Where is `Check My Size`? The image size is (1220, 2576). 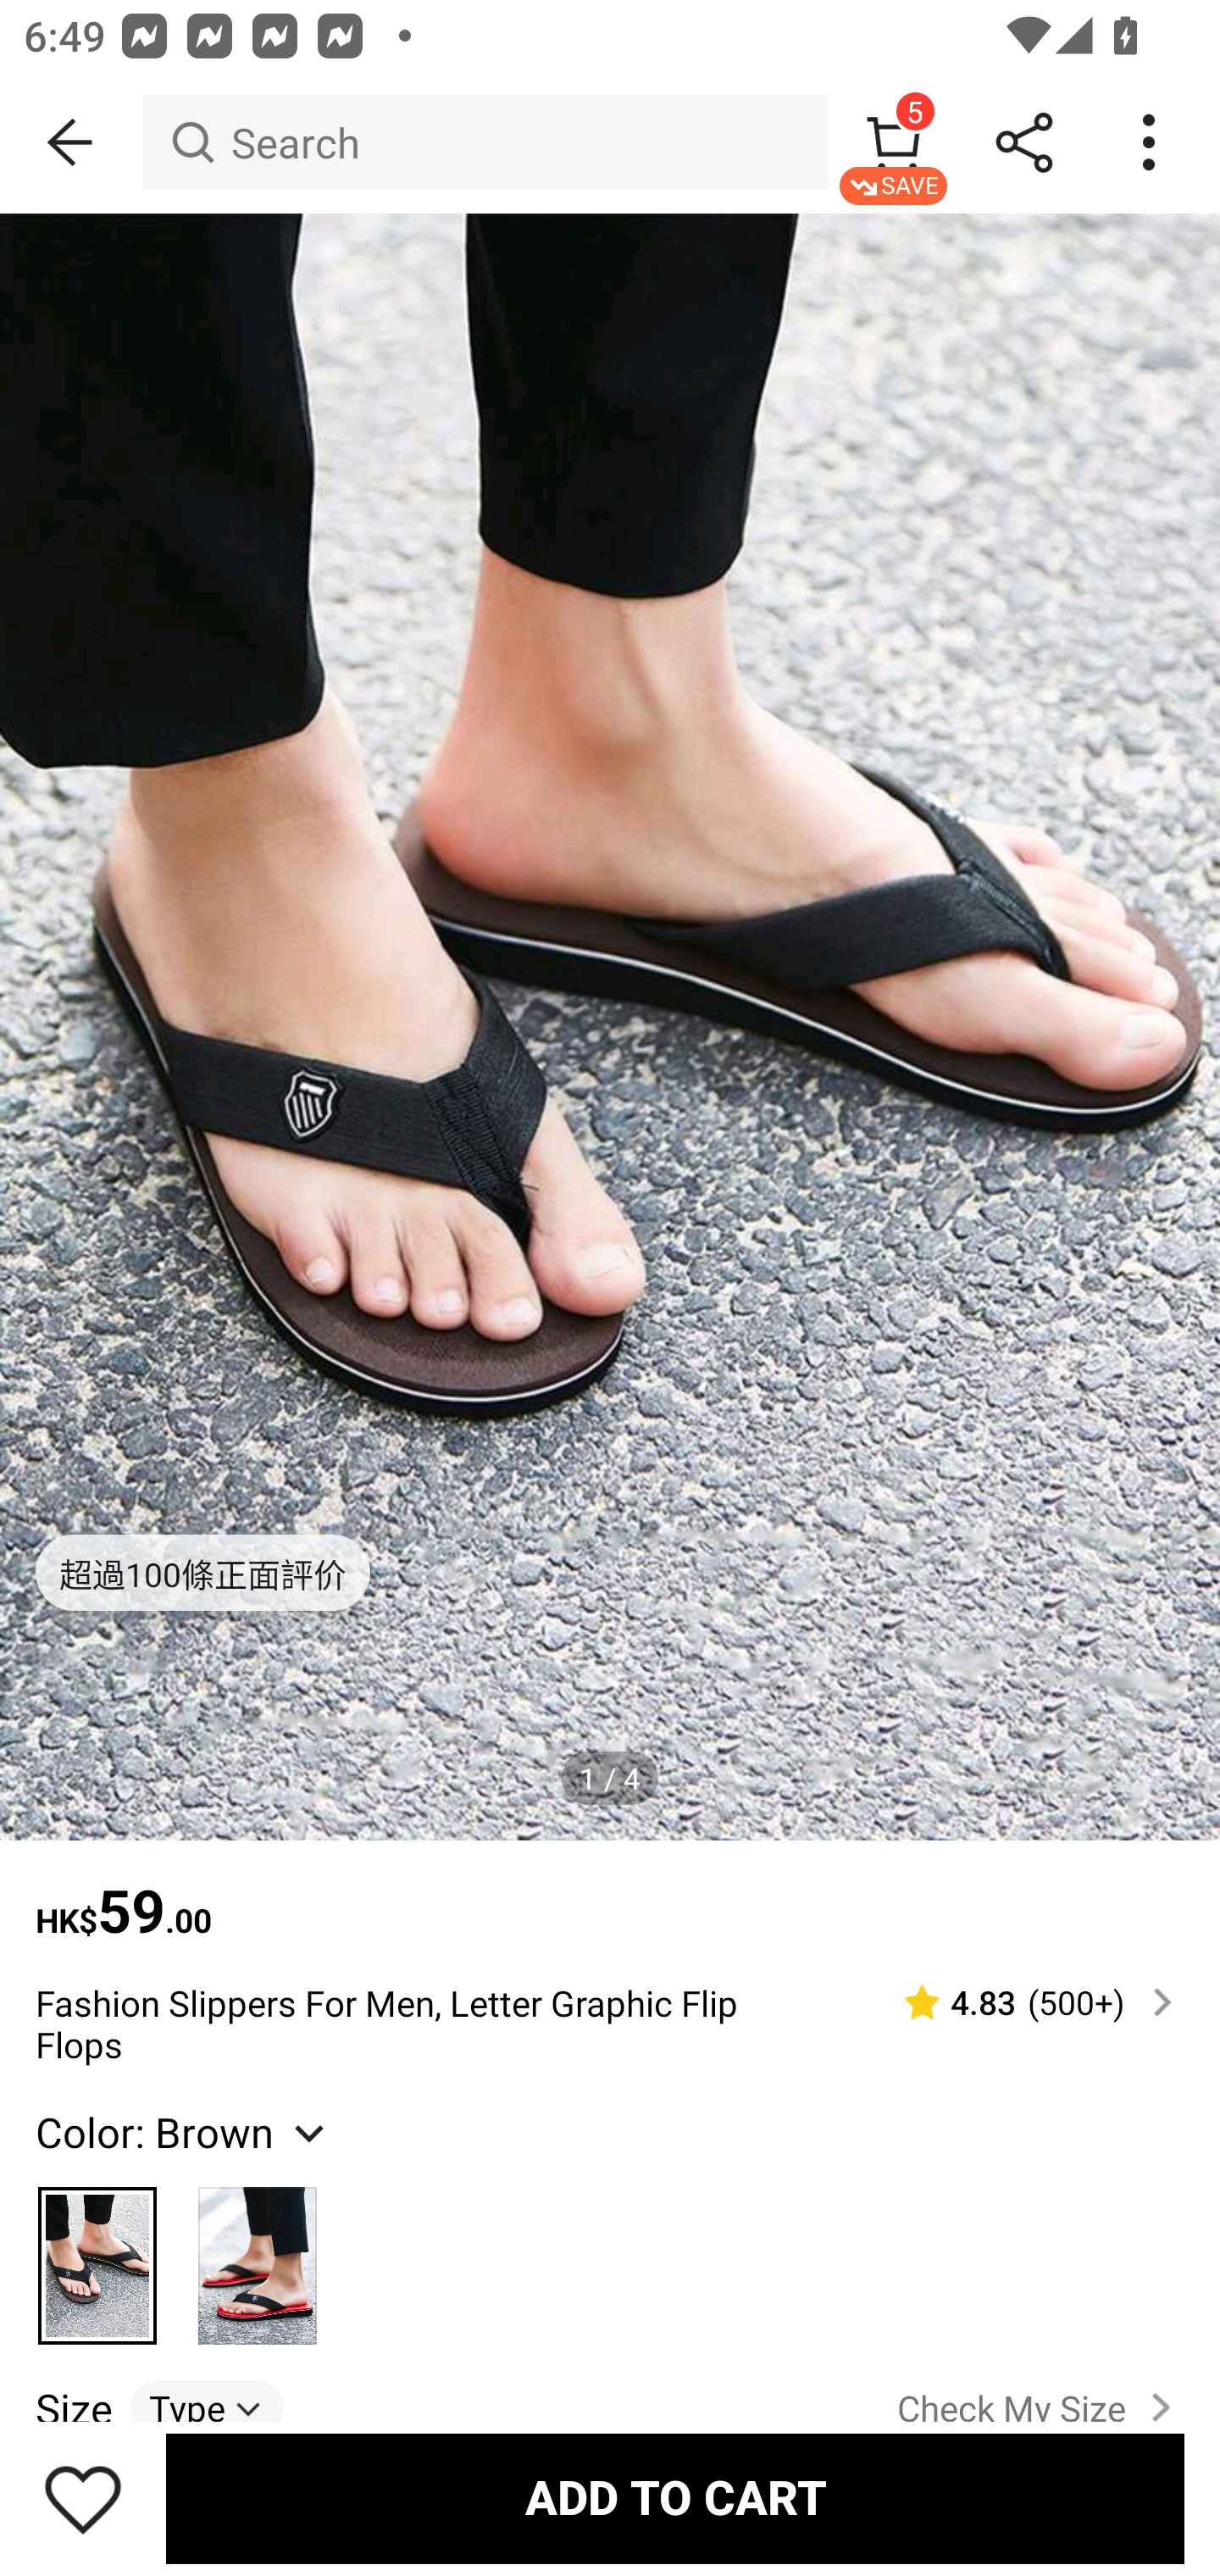
Check My Size is located at coordinates (1040, 2407).